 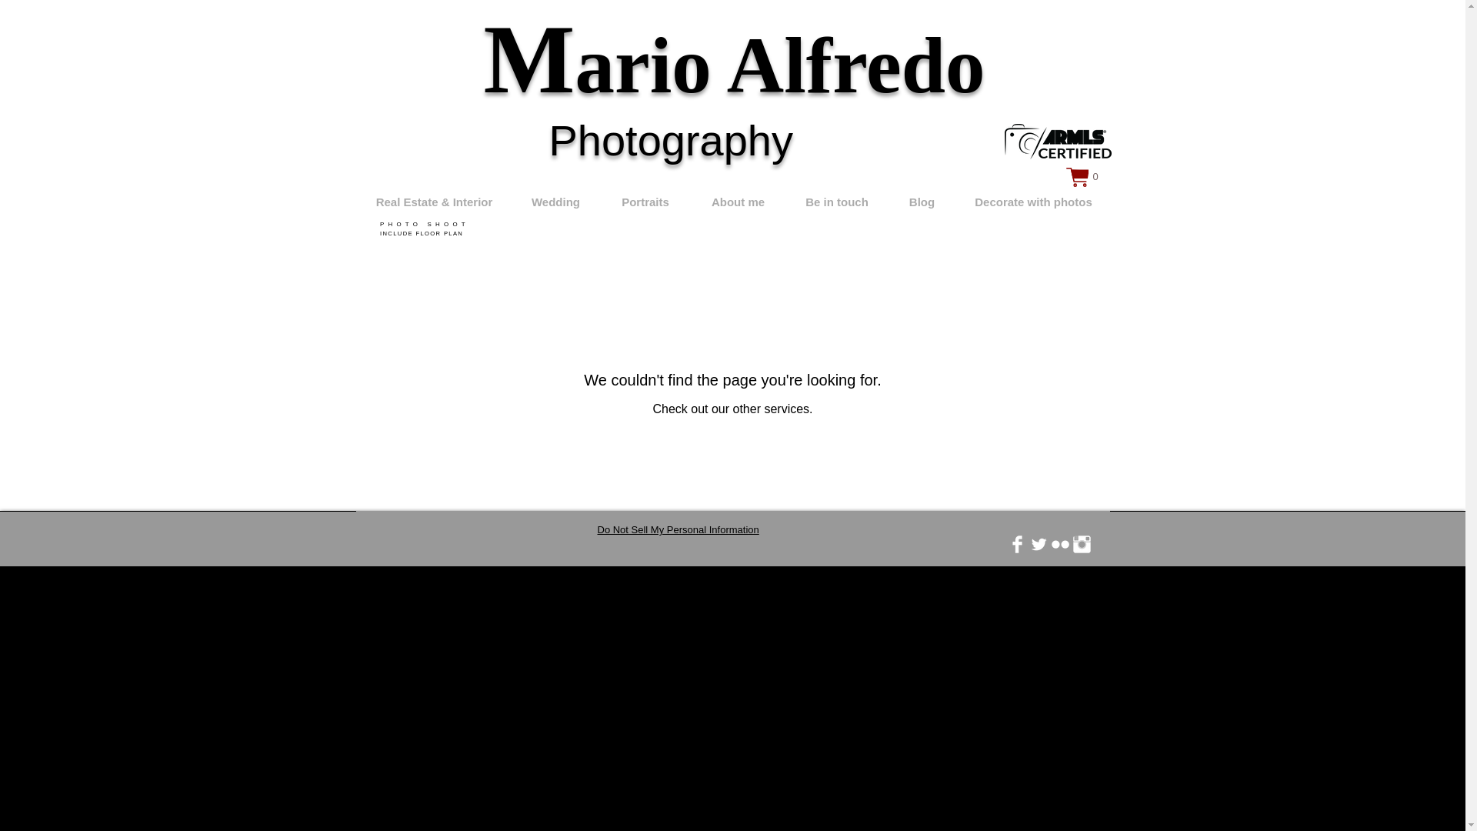 What do you see at coordinates (1058, 142) in the screenshot?
I see `Do Not Sell My Personal Information` at bounding box center [1058, 142].